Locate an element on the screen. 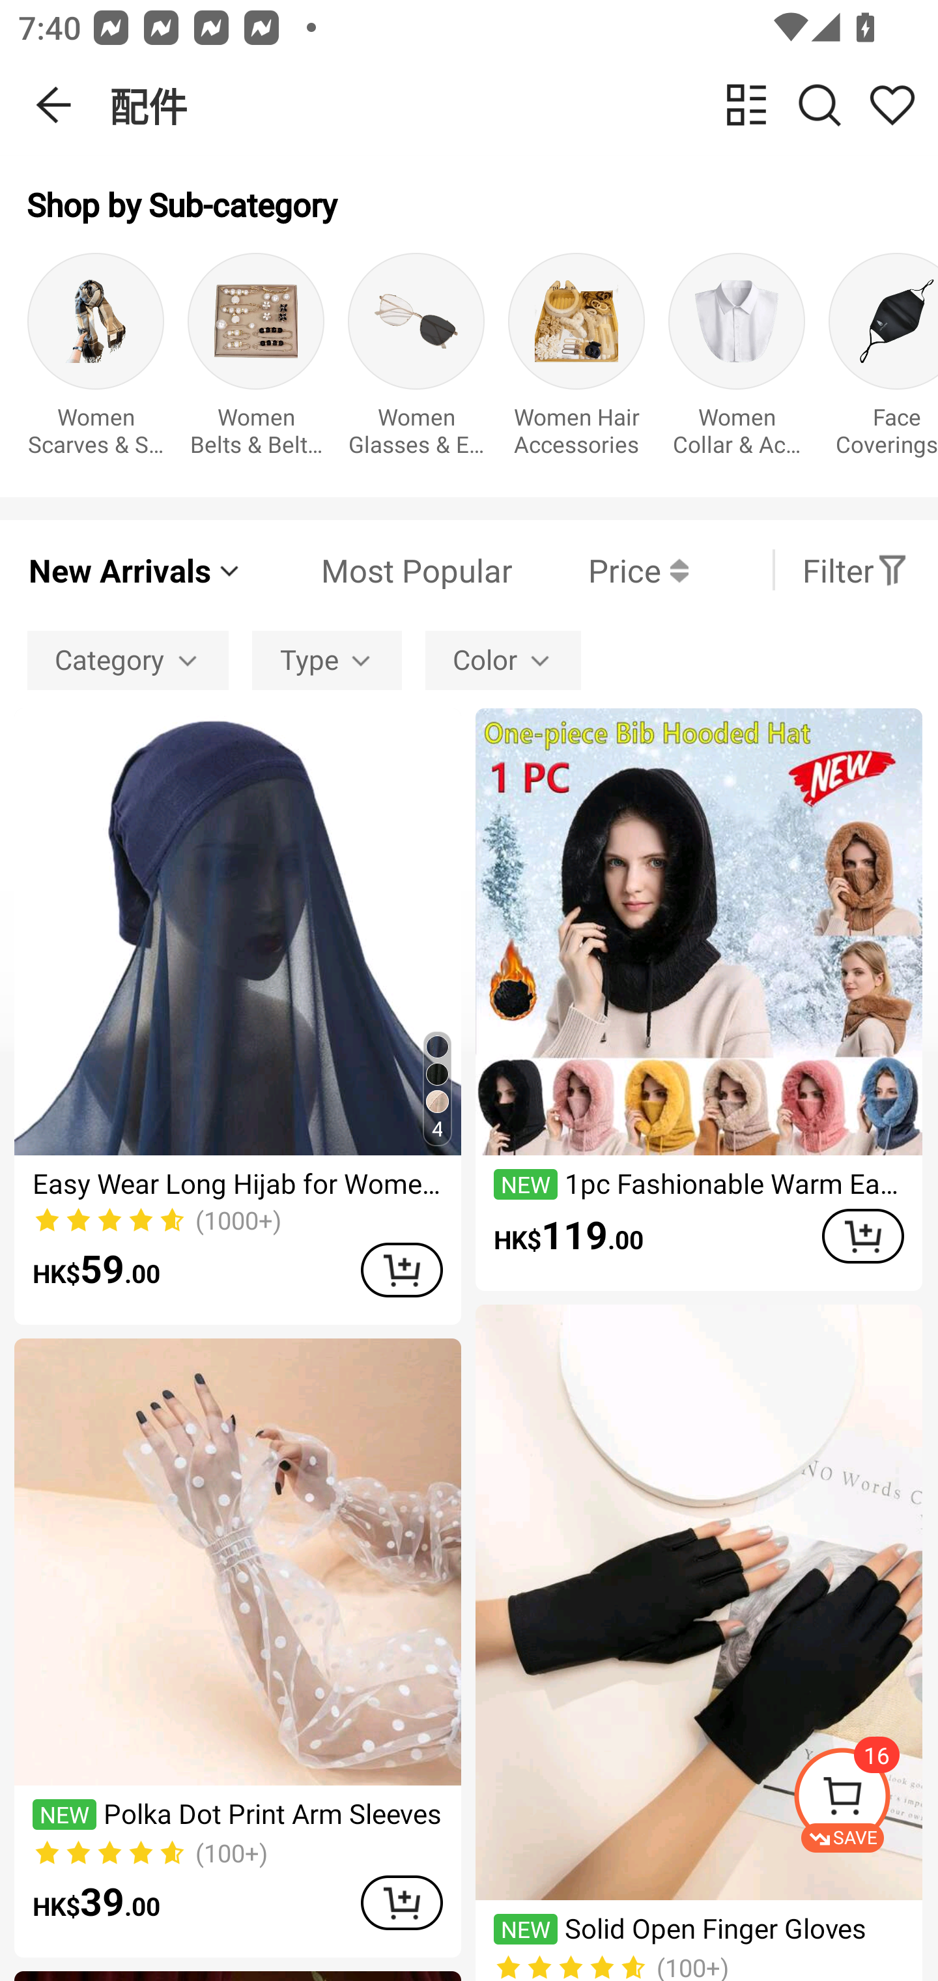 The height and width of the screenshot is (1981, 938). New Arrivals is located at coordinates (135, 570).